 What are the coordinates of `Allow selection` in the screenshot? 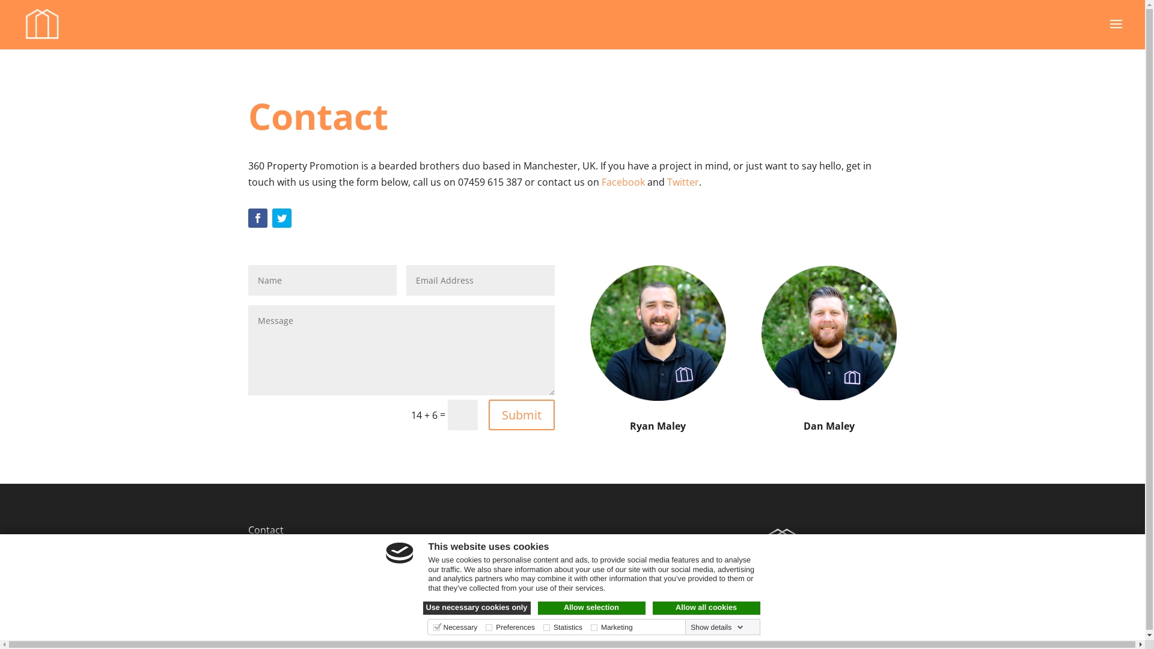 It's located at (591, 608).